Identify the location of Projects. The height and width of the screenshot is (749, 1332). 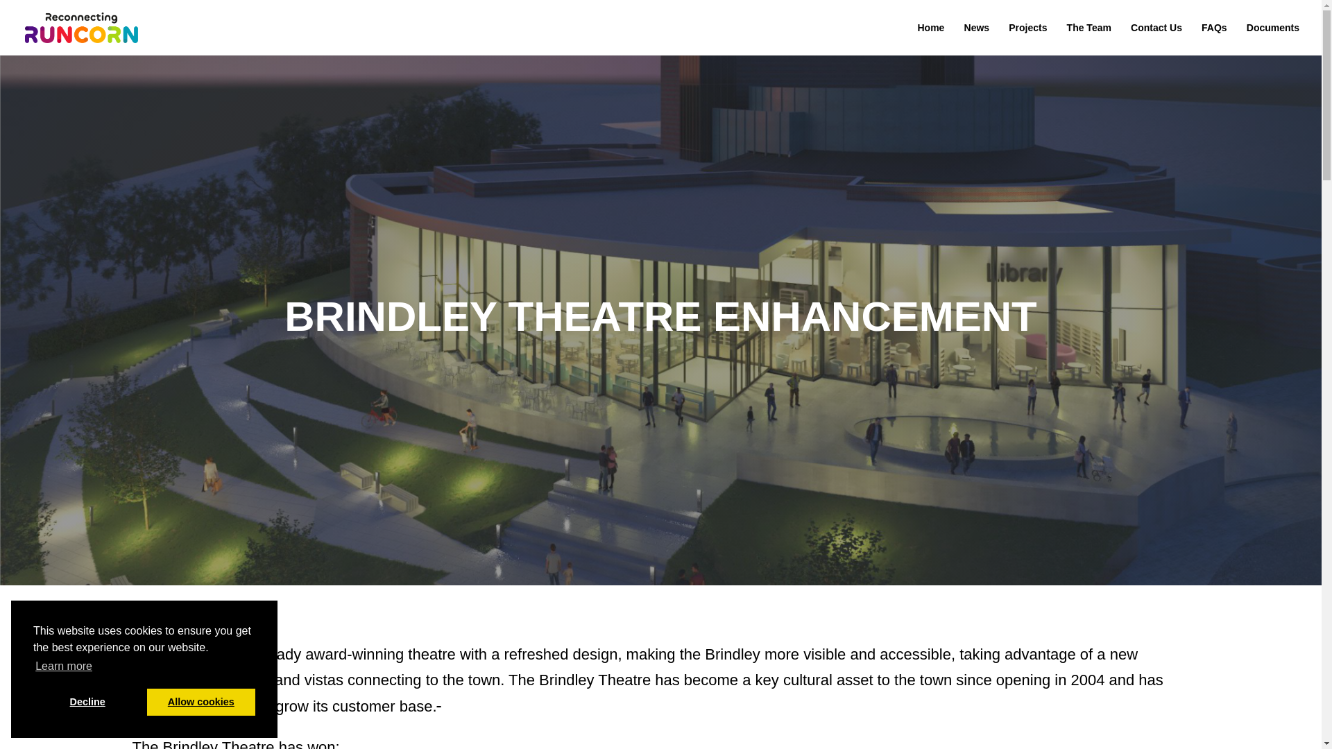
(1027, 39).